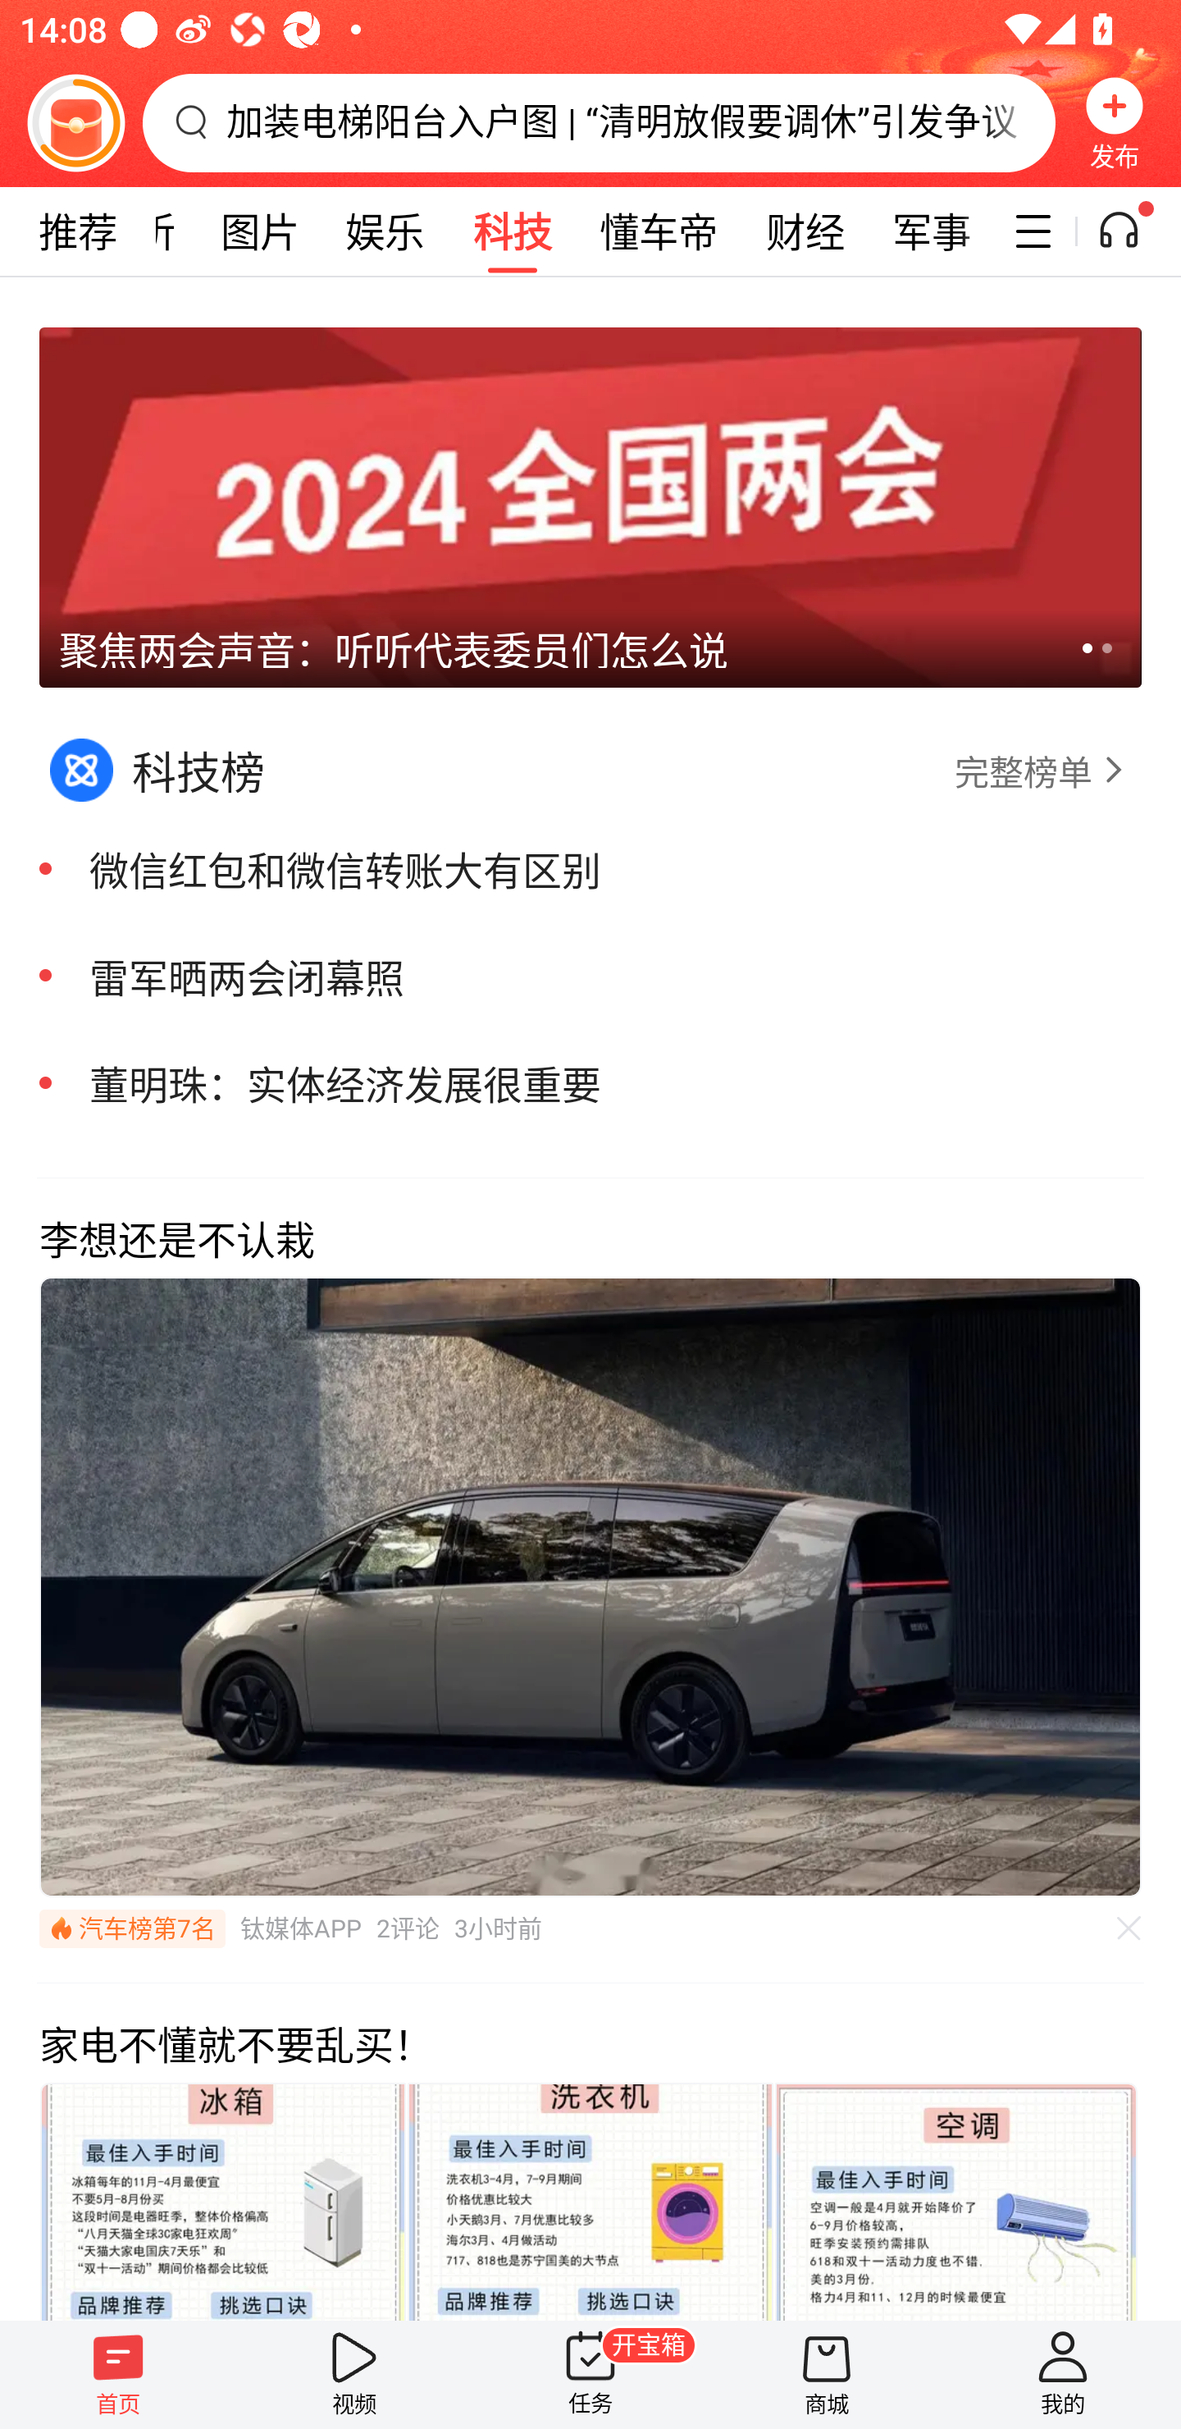 Image resolution: width=1181 pixels, height=2429 pixels. I want to click on 财经, so click(805, 231).